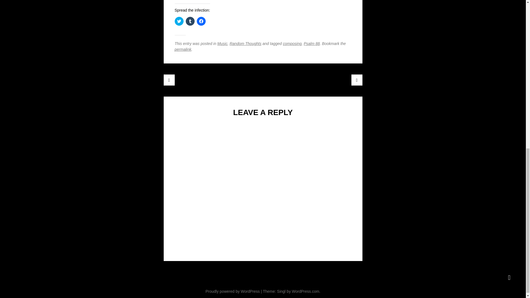 This screenshot has height=298, width=530. What do you see at coordinates (190, 21) in the screenshot?
I see `Click to share on Tumblr` at bounding box center [190, 21].